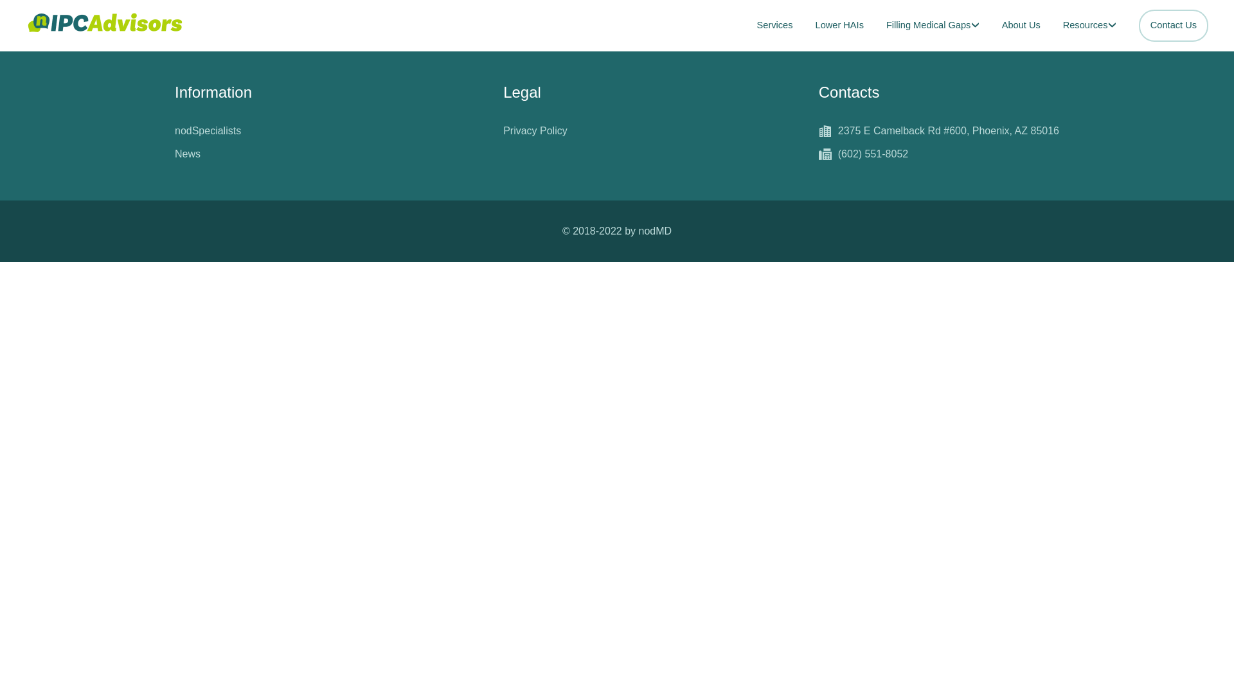 This screenshot has height=694, width=1234. I want to click on About Us, so click(1021, 26).